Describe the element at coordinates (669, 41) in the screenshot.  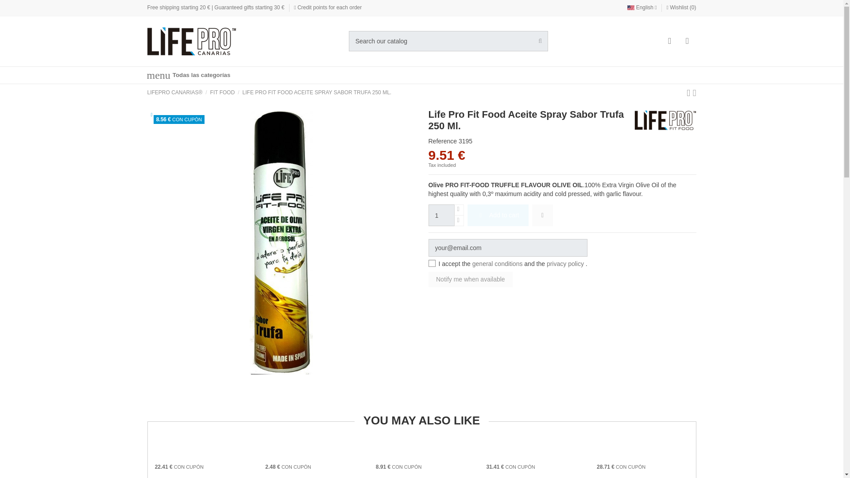
I see `Log in to your customer account` at that location.